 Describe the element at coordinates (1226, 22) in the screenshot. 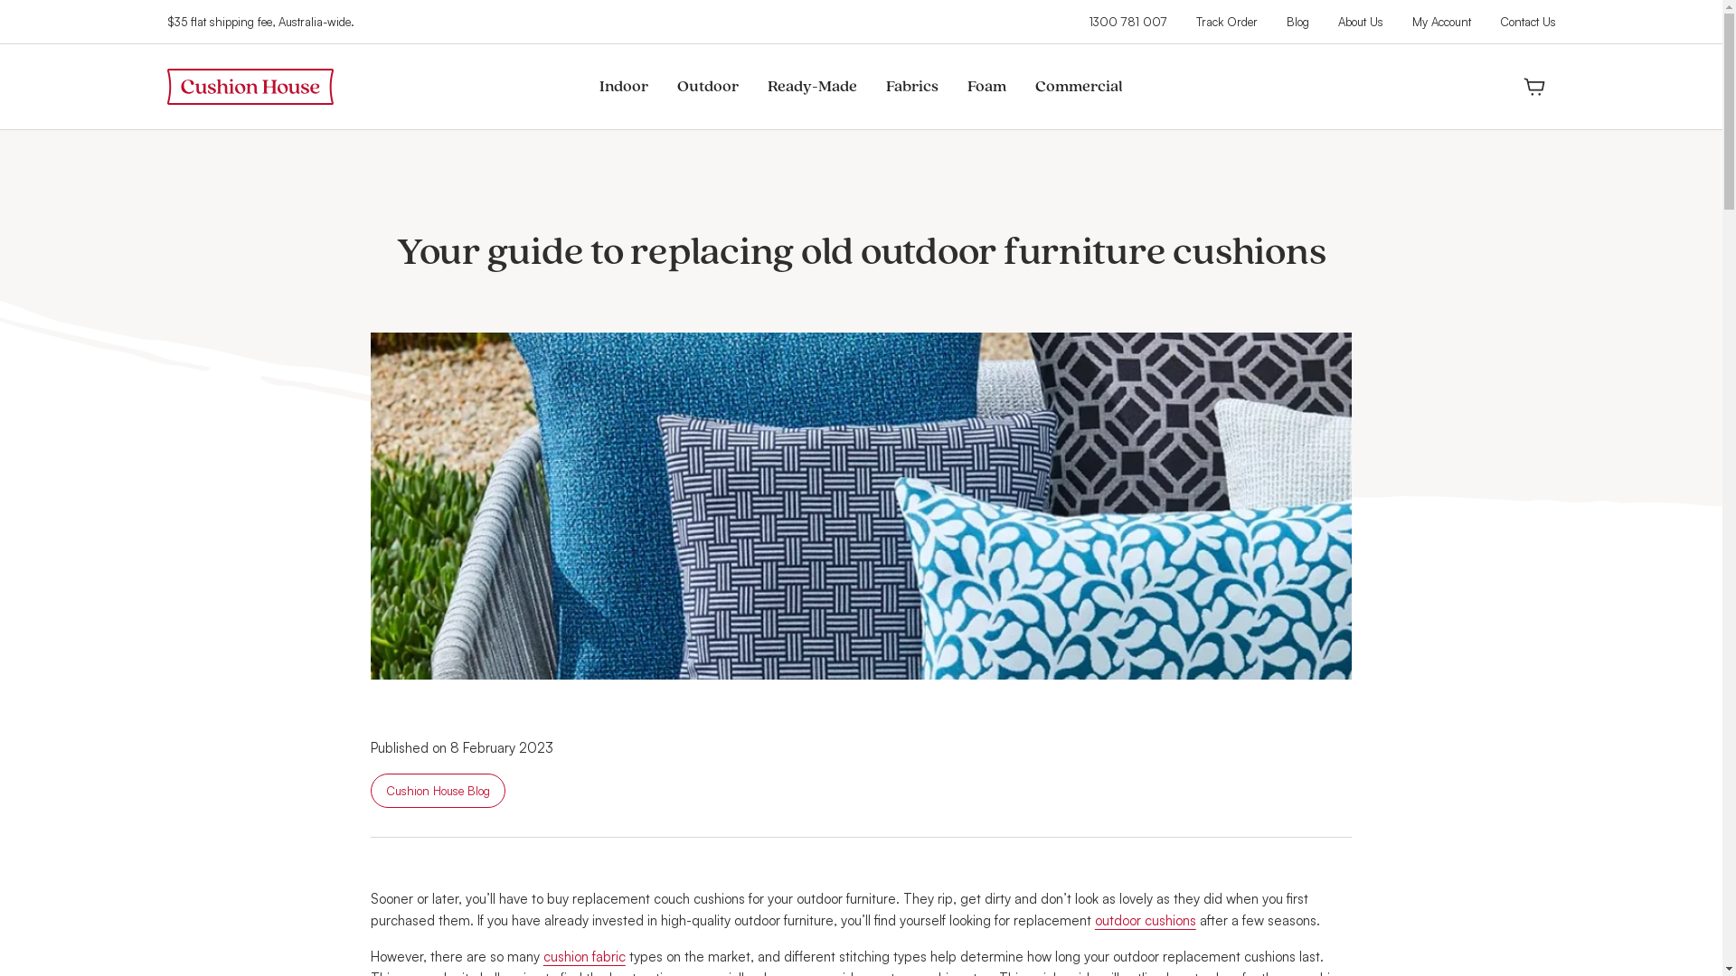

I see `Track Order` at that location.